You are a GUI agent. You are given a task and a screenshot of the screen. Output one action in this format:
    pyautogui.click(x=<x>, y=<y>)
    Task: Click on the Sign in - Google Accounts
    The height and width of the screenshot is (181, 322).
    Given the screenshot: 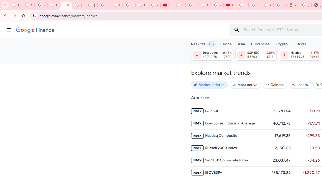 What is the action you would take?
    pyautogui.click(x=255, y=5)
    